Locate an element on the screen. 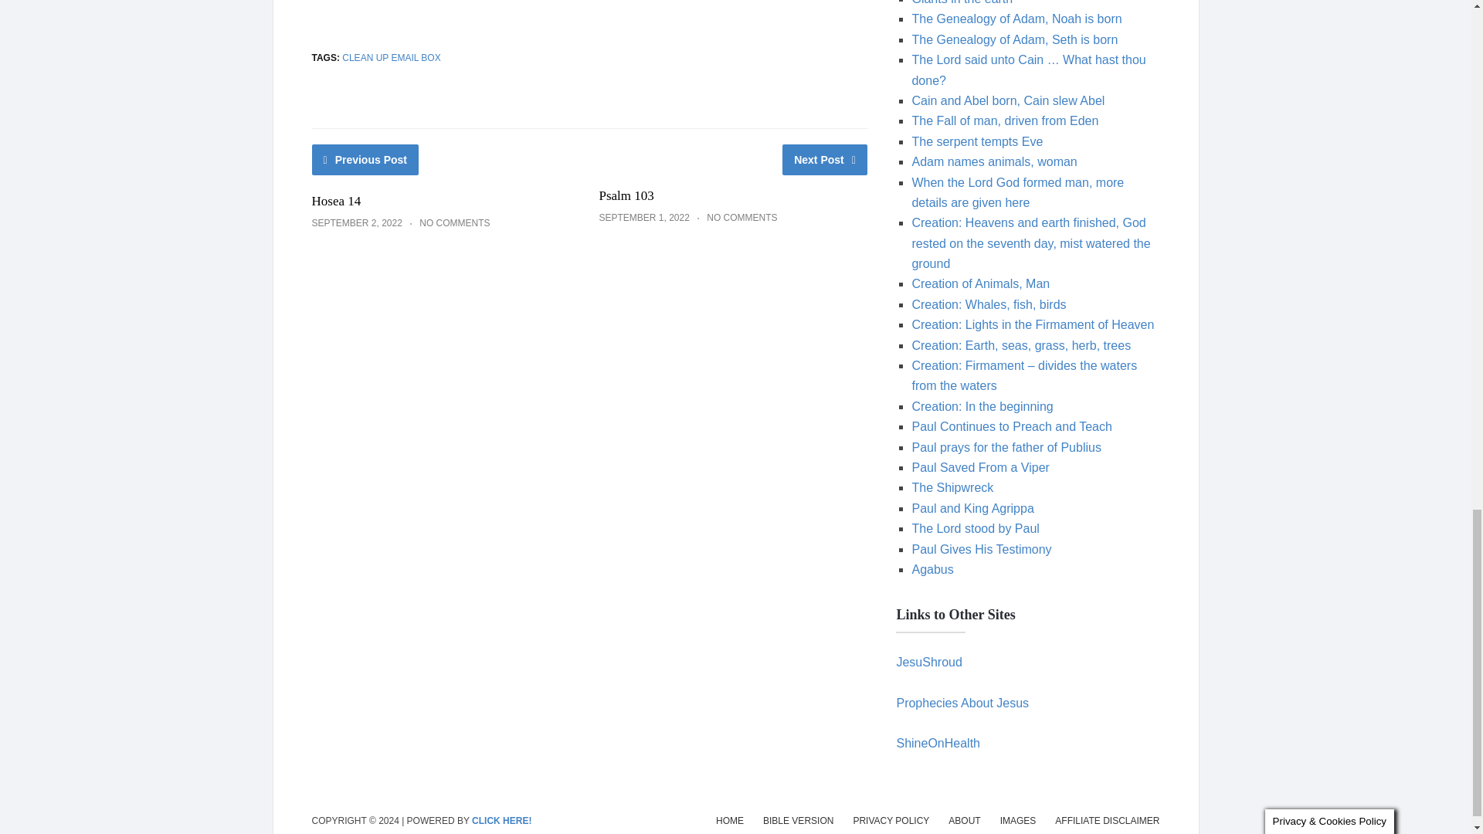 The width and height of the screenshot is (1483, 834). NO COMMENTS is located at coordinates (454, 222).